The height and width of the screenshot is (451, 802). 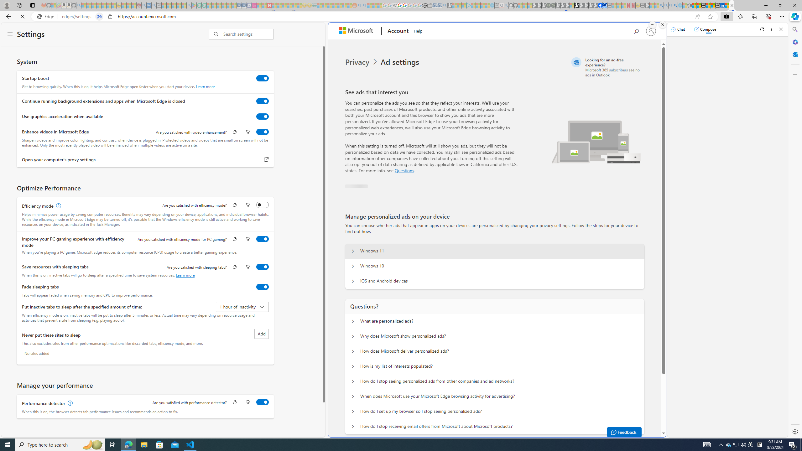 I want to click on The Weather Channel - MSN - Sleeping, so click(x=94, y=5).